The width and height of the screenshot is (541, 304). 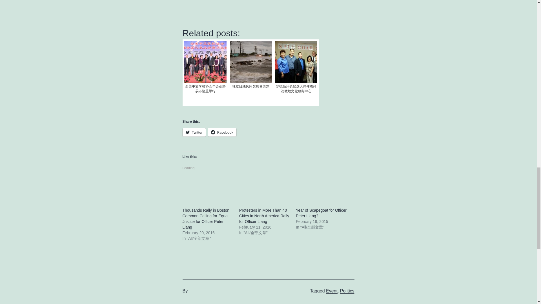 What do you see at coordinates (347, 291) in the screenshot?
I see `Politics` at bounding box center [347, 291].